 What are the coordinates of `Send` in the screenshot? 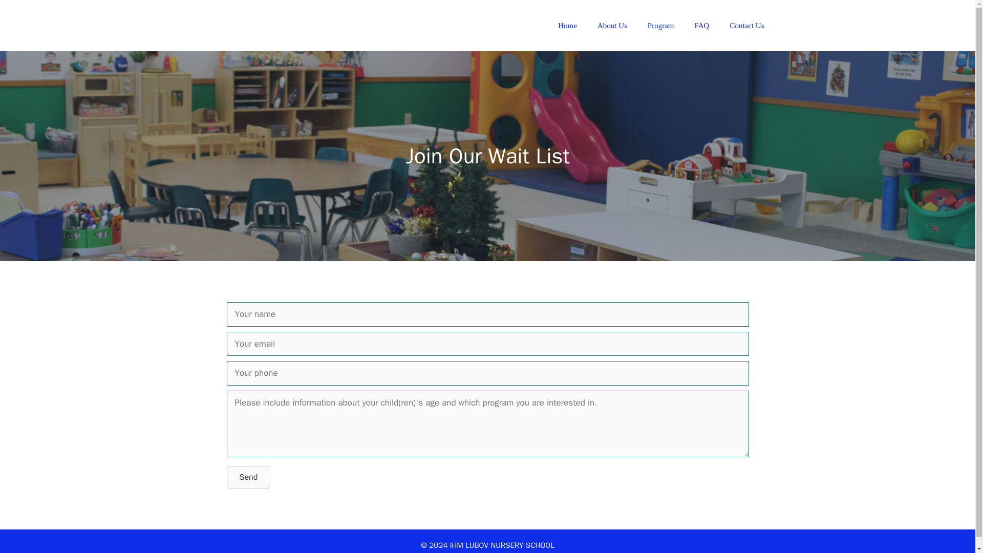 It's located at (248, 477).